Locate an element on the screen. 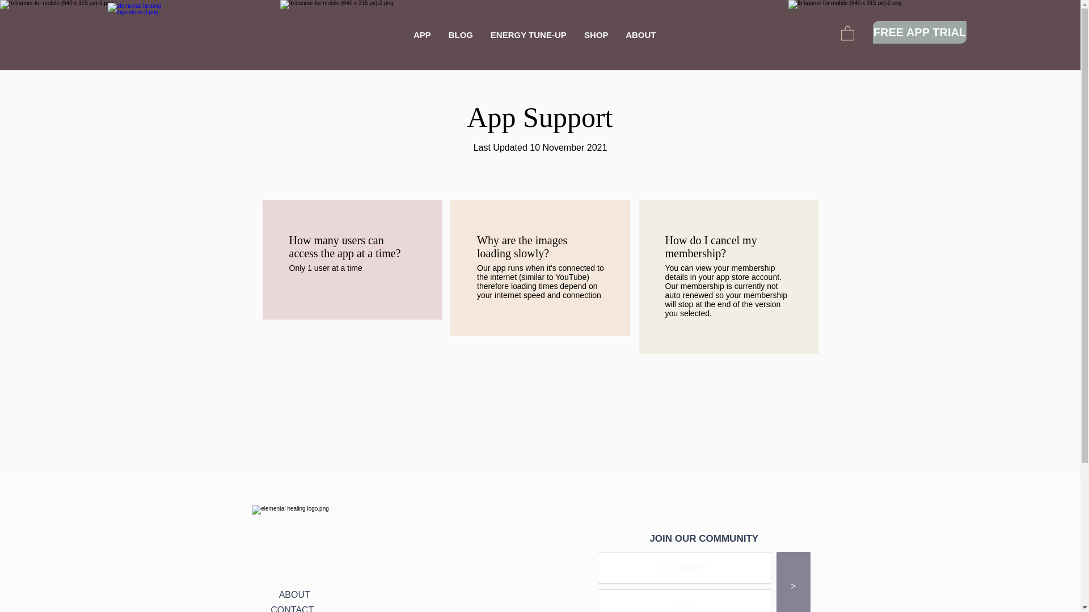 The image size is (1089, 612). APP is located at coordinates (422, 35).